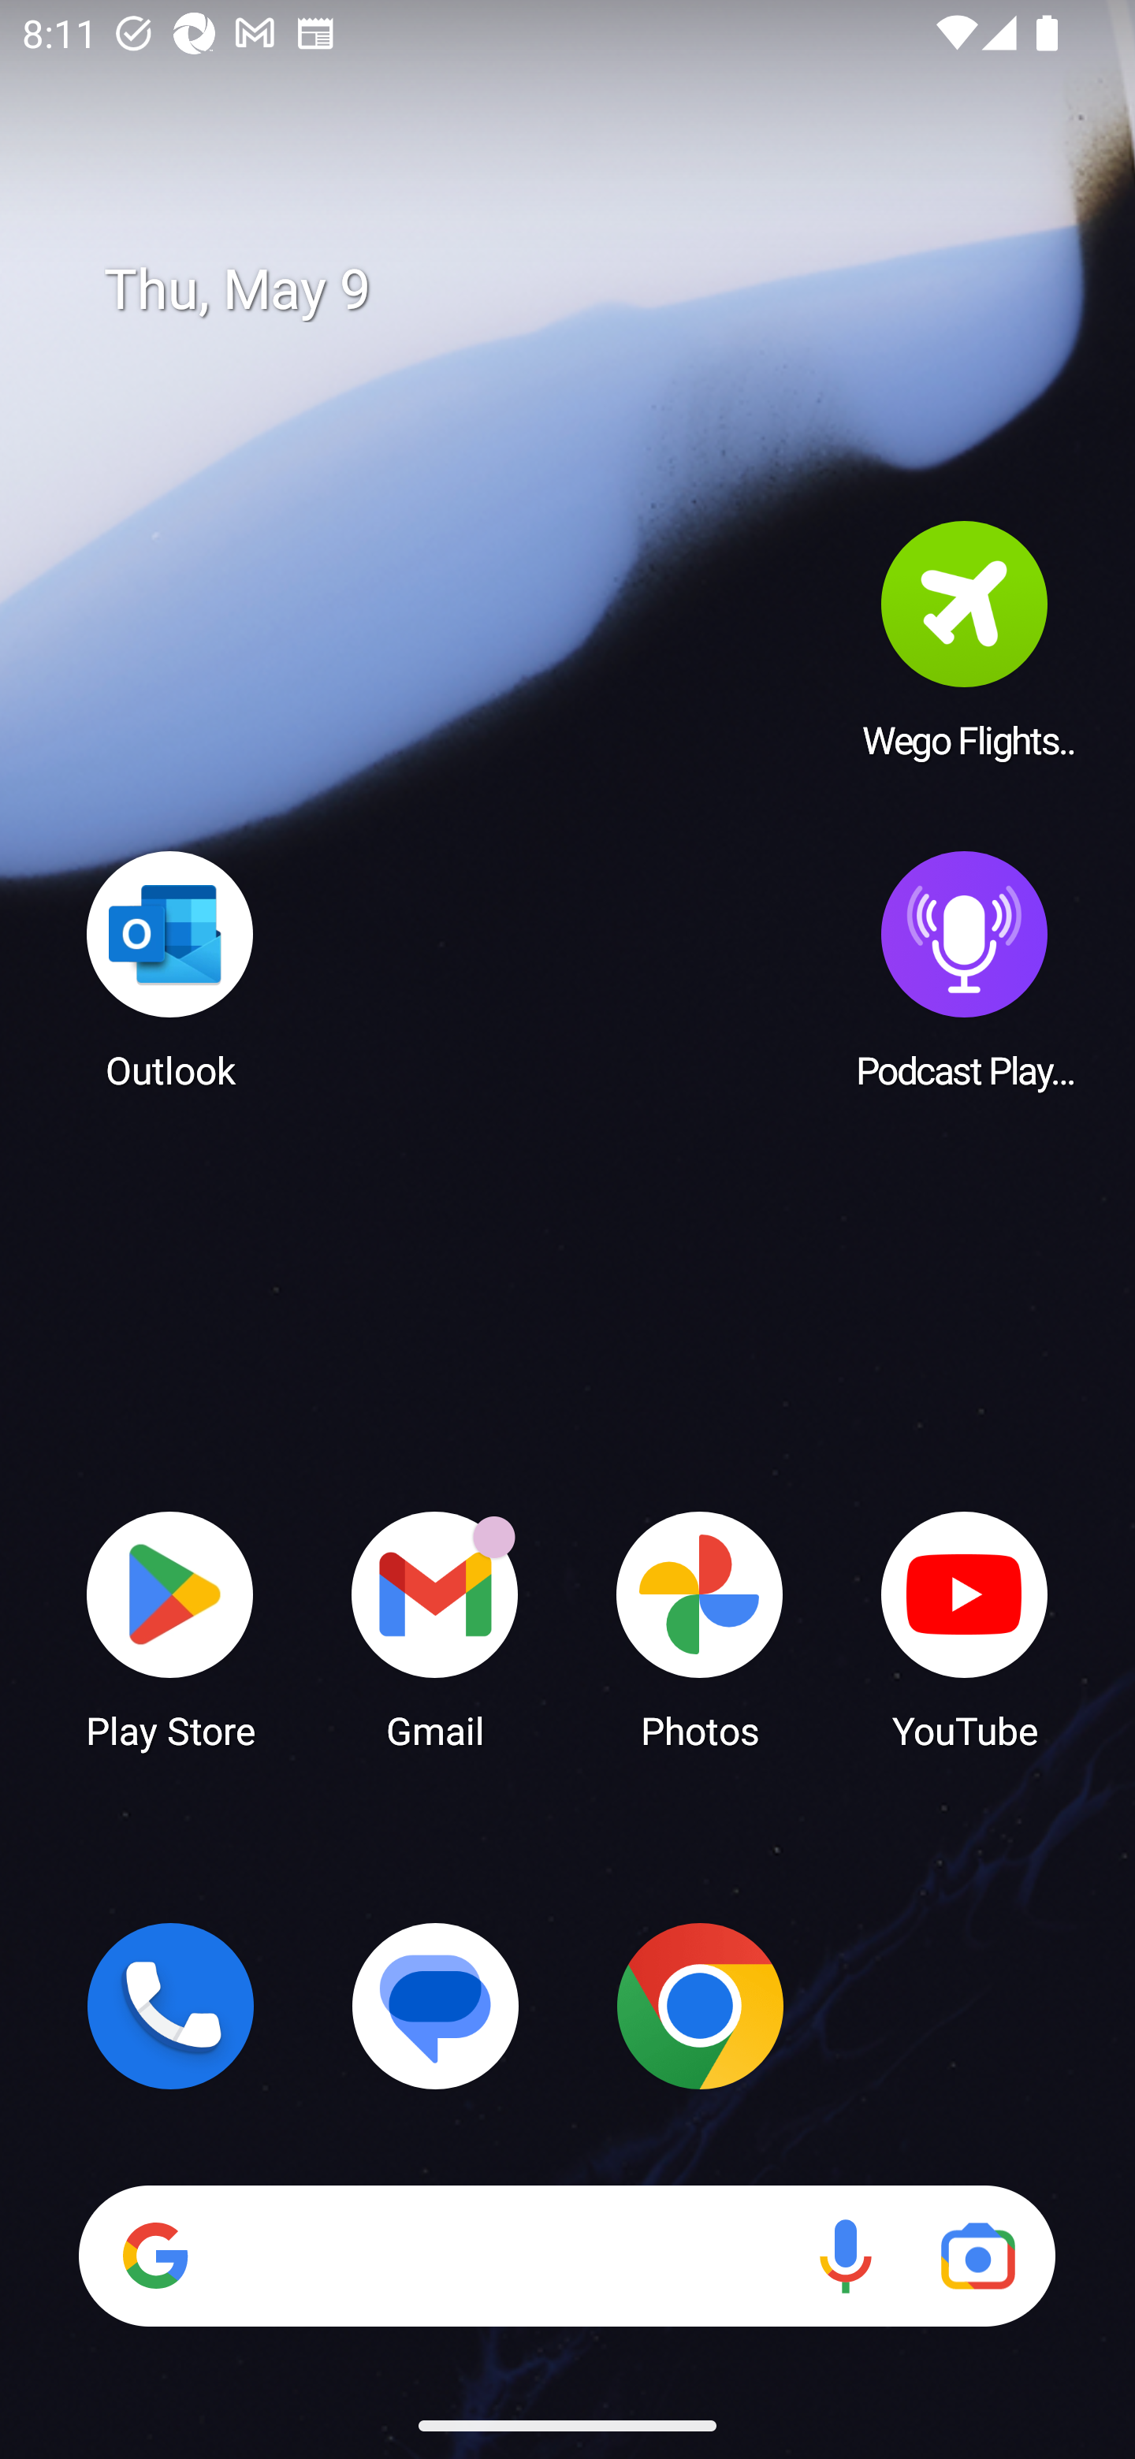 Image resolution: width=1135 pixels, height=2459 pixels. I want to click on Google Lens, so click(977, 2256).